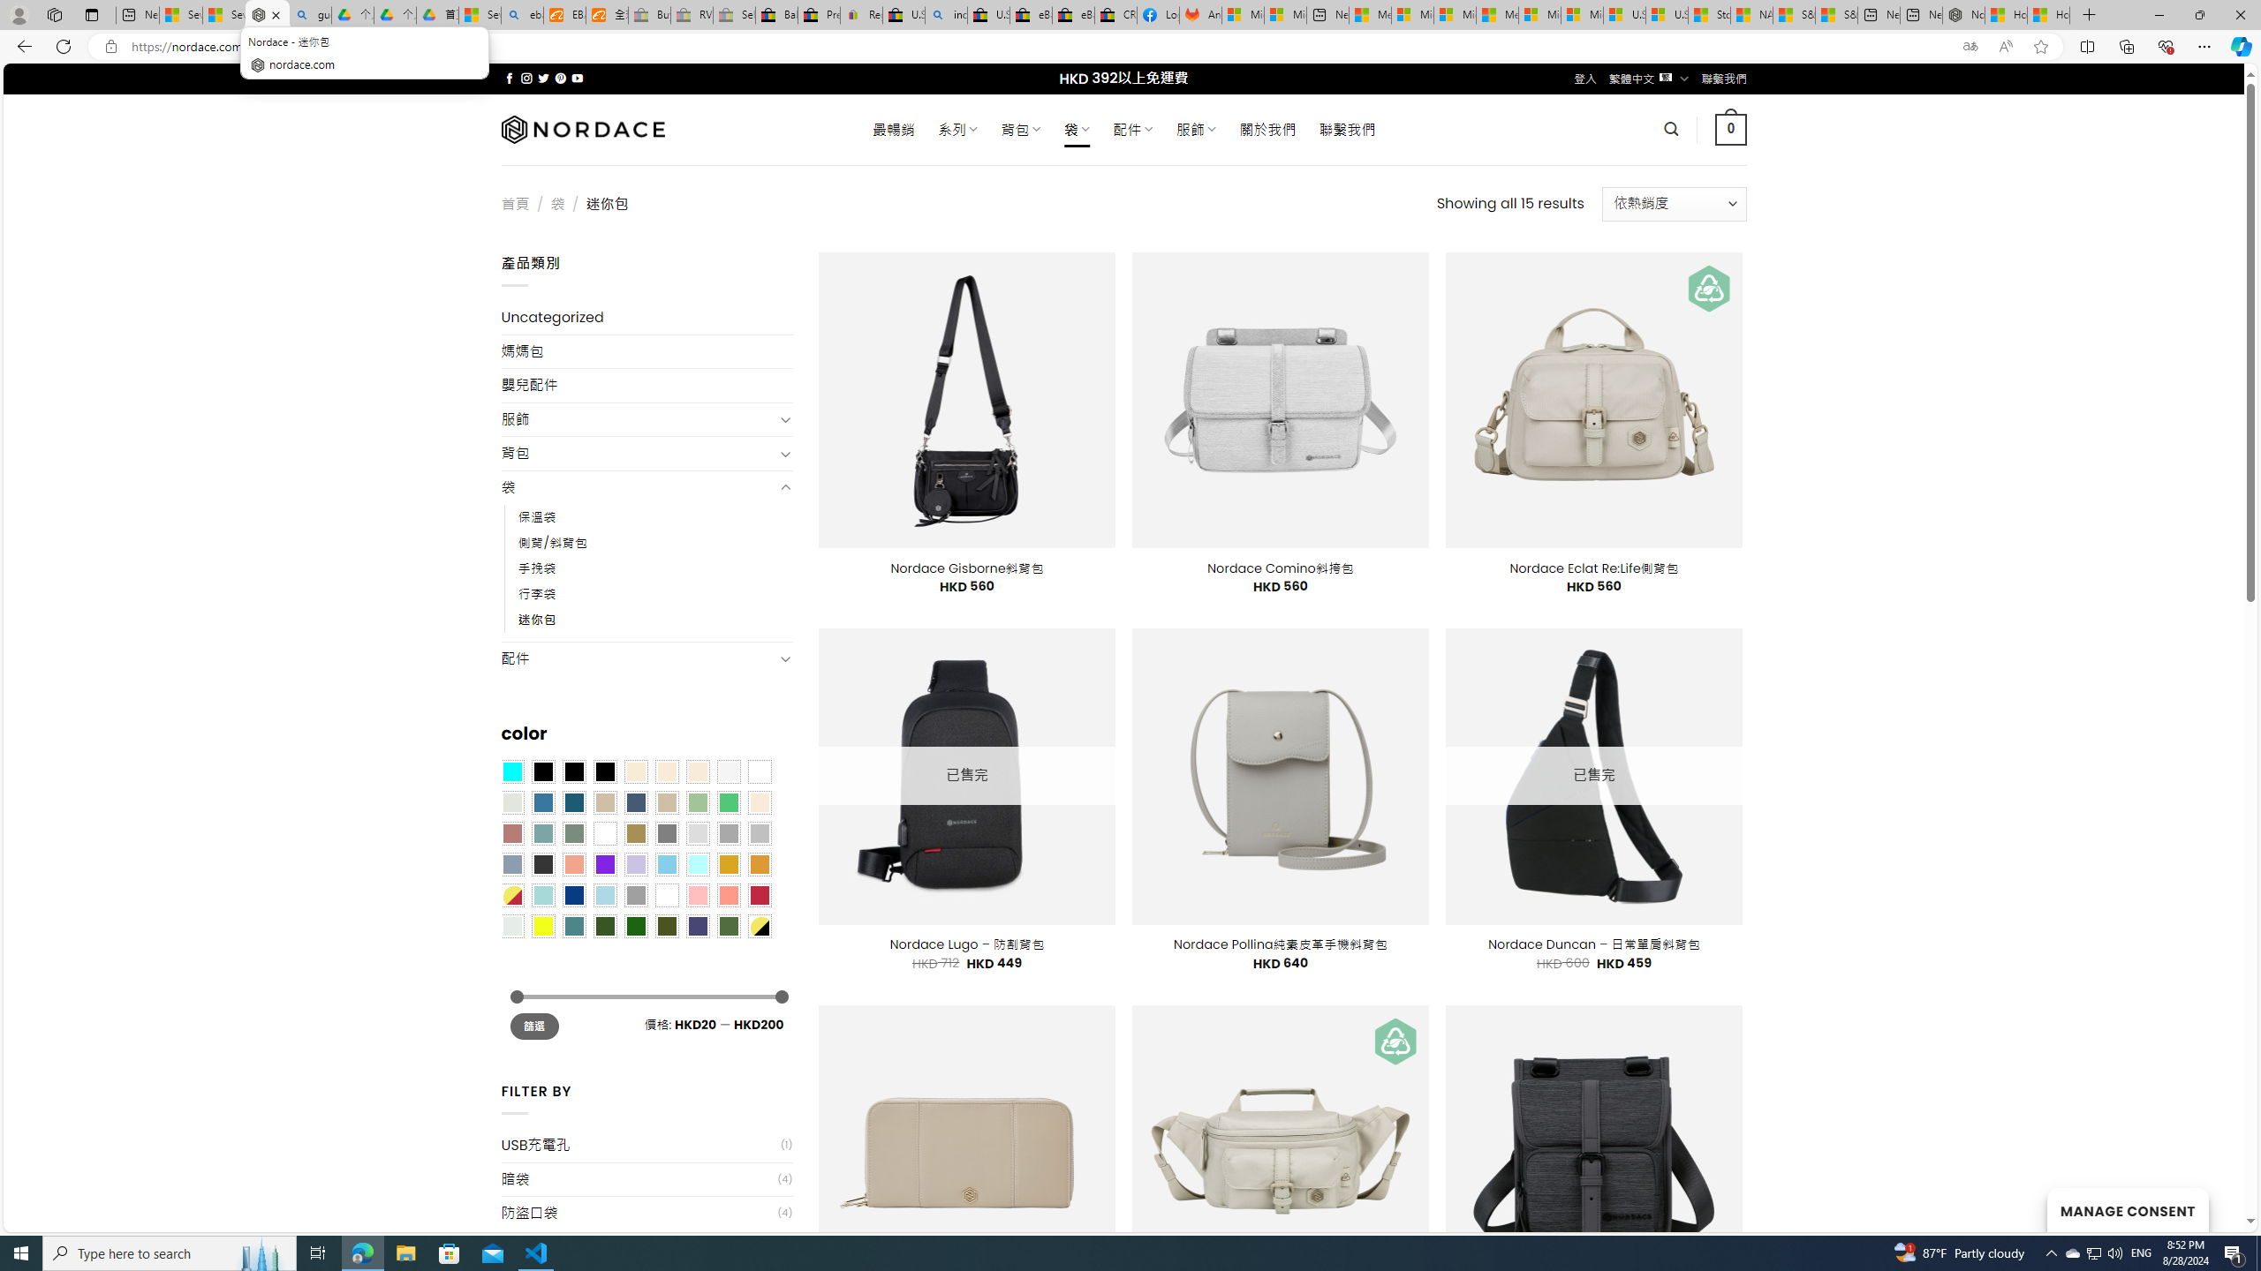  What do you see at coordinates (511, 926) in the screenshot?
I see `Dull Nickle` at bounding box center [511, 926].